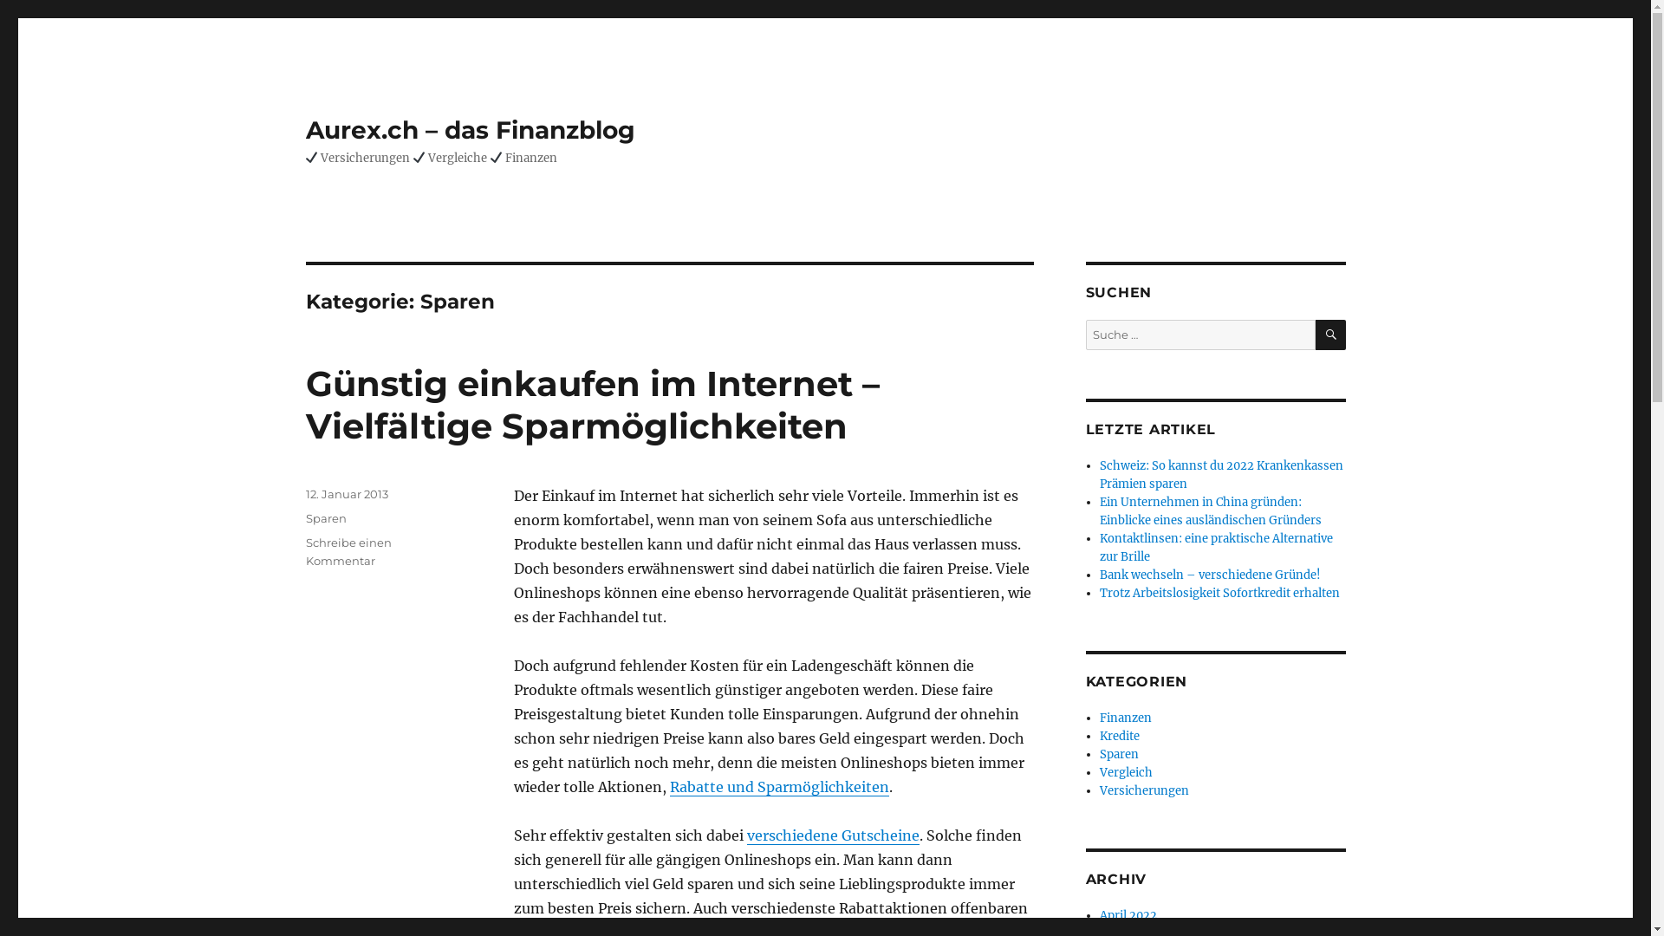  Describe the element at coordinates (1220, 593) in the screenshot. I see `Trotz Arbeitslosigkeit Sofortkredit erhalten` at that location.